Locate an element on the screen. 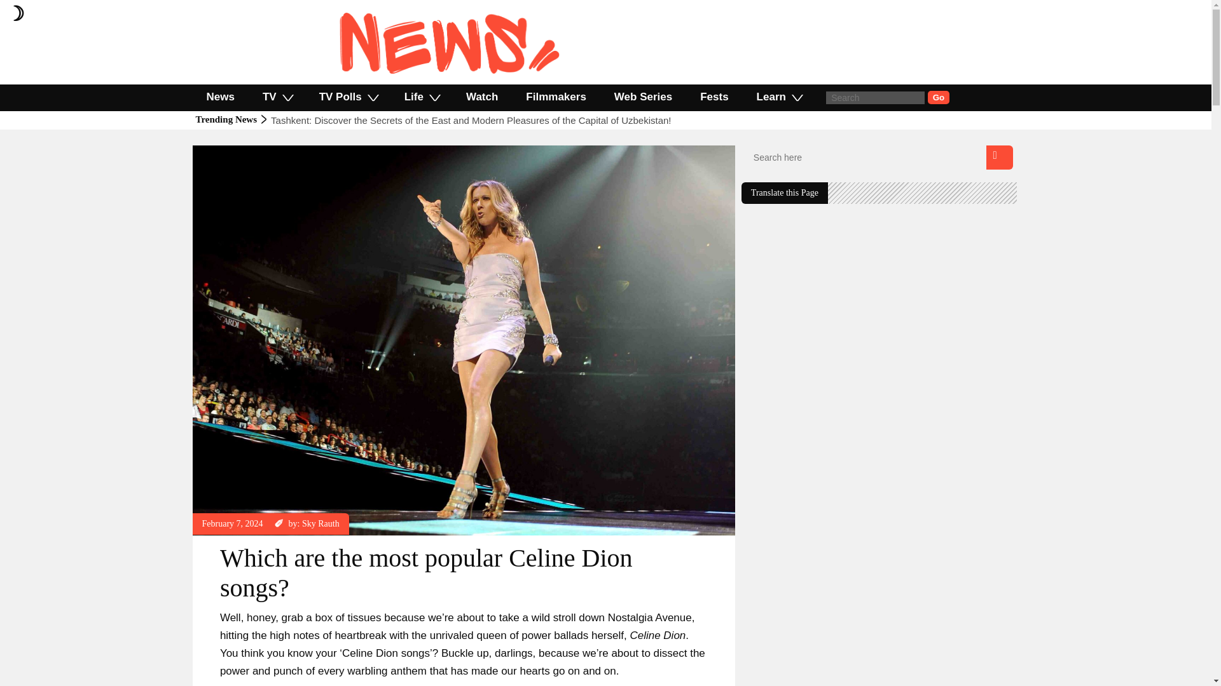  Watch is located at coordinates (481, 97).